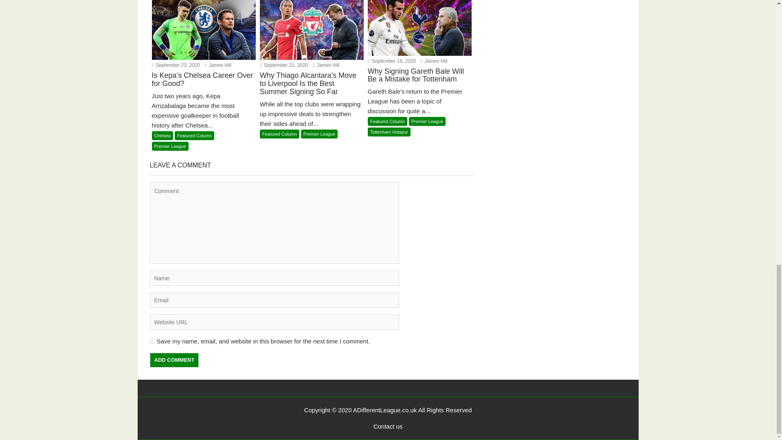 The height and width of the screenshot is (440, 782). Describe the element at coordinates (170, 146) in the screenshot. I see `Premier League` at that location.